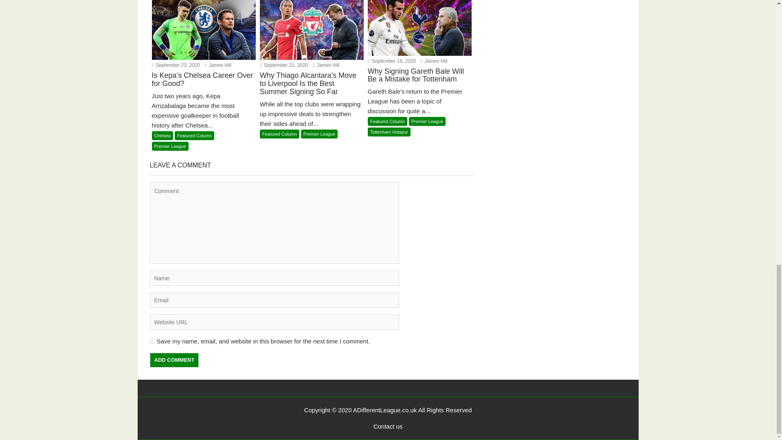 The height and width of the screenshot is (440, 782). Describe the element at coordinates (170, 146) in the screenshot. I see `Premier League` at that location.